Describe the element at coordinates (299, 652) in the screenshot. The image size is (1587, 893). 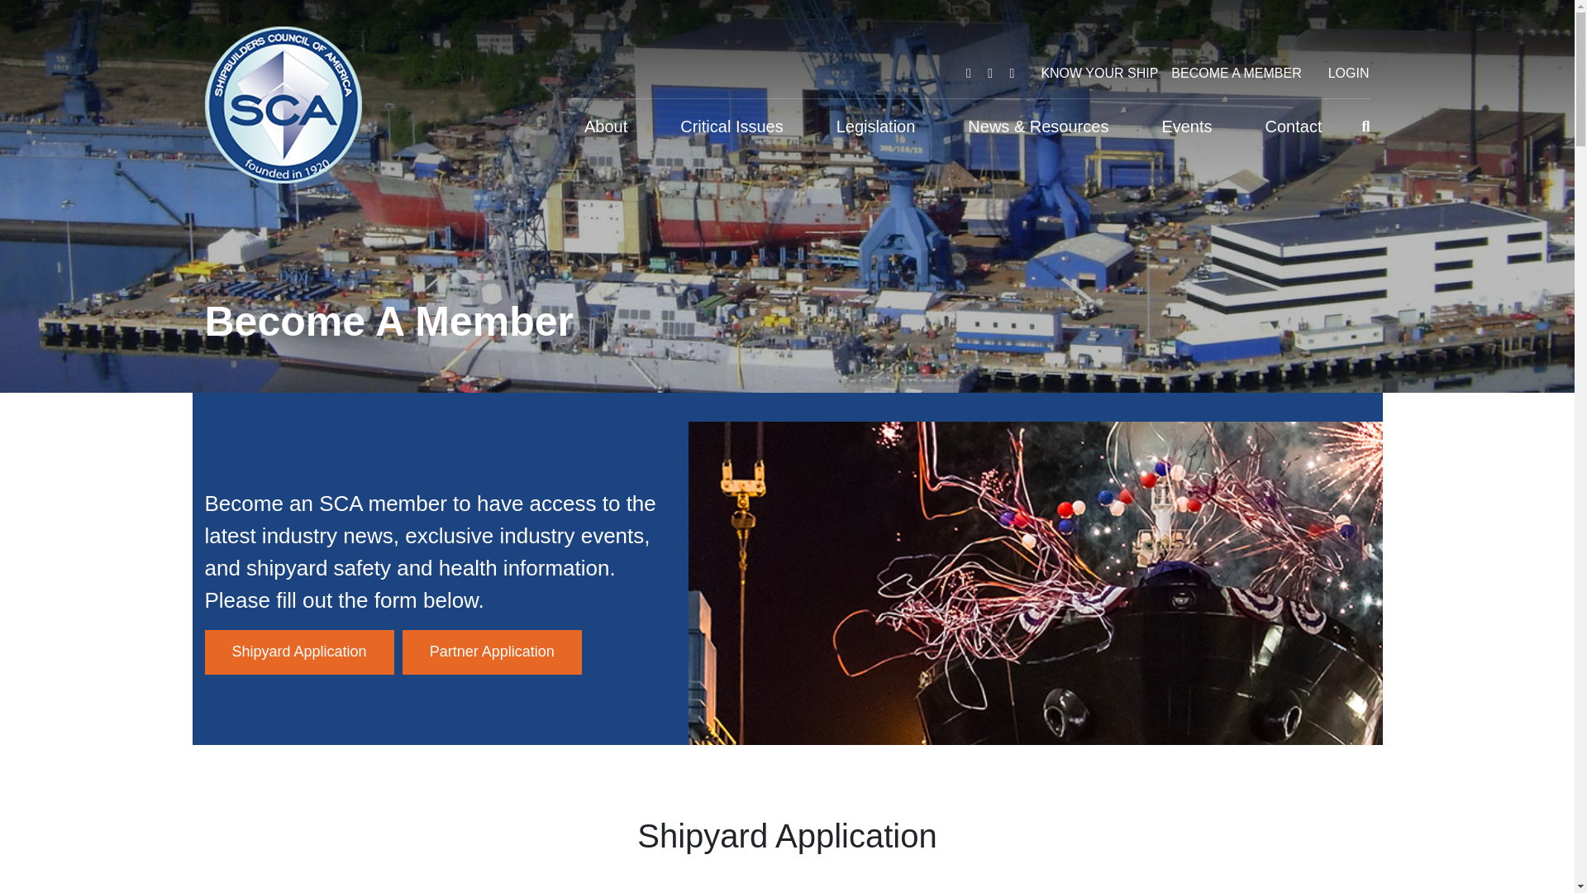
I see `Shipyard Application` at that location.